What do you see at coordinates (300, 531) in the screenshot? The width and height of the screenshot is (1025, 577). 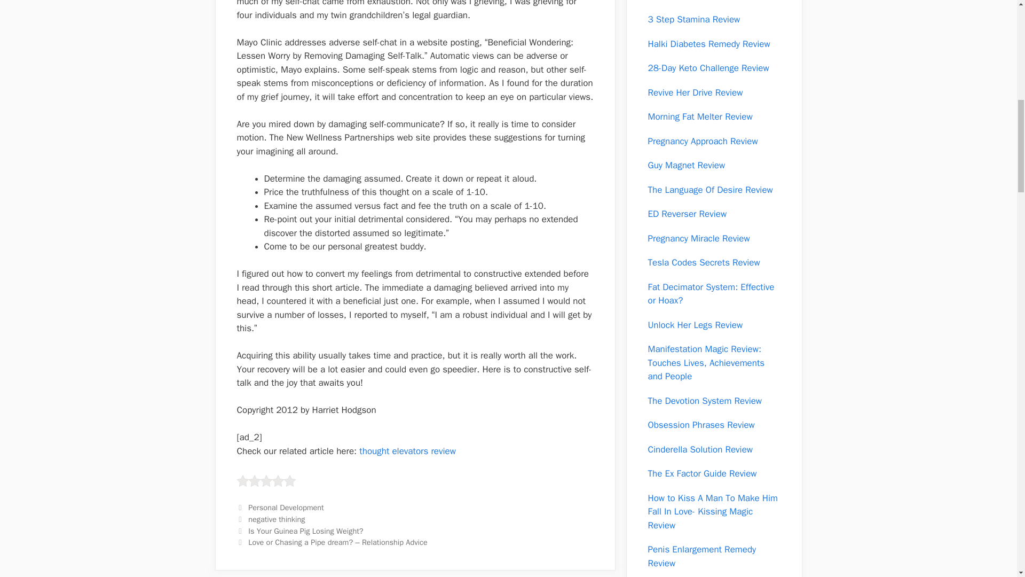 I see `Previous` at bounding box center [300, 531].